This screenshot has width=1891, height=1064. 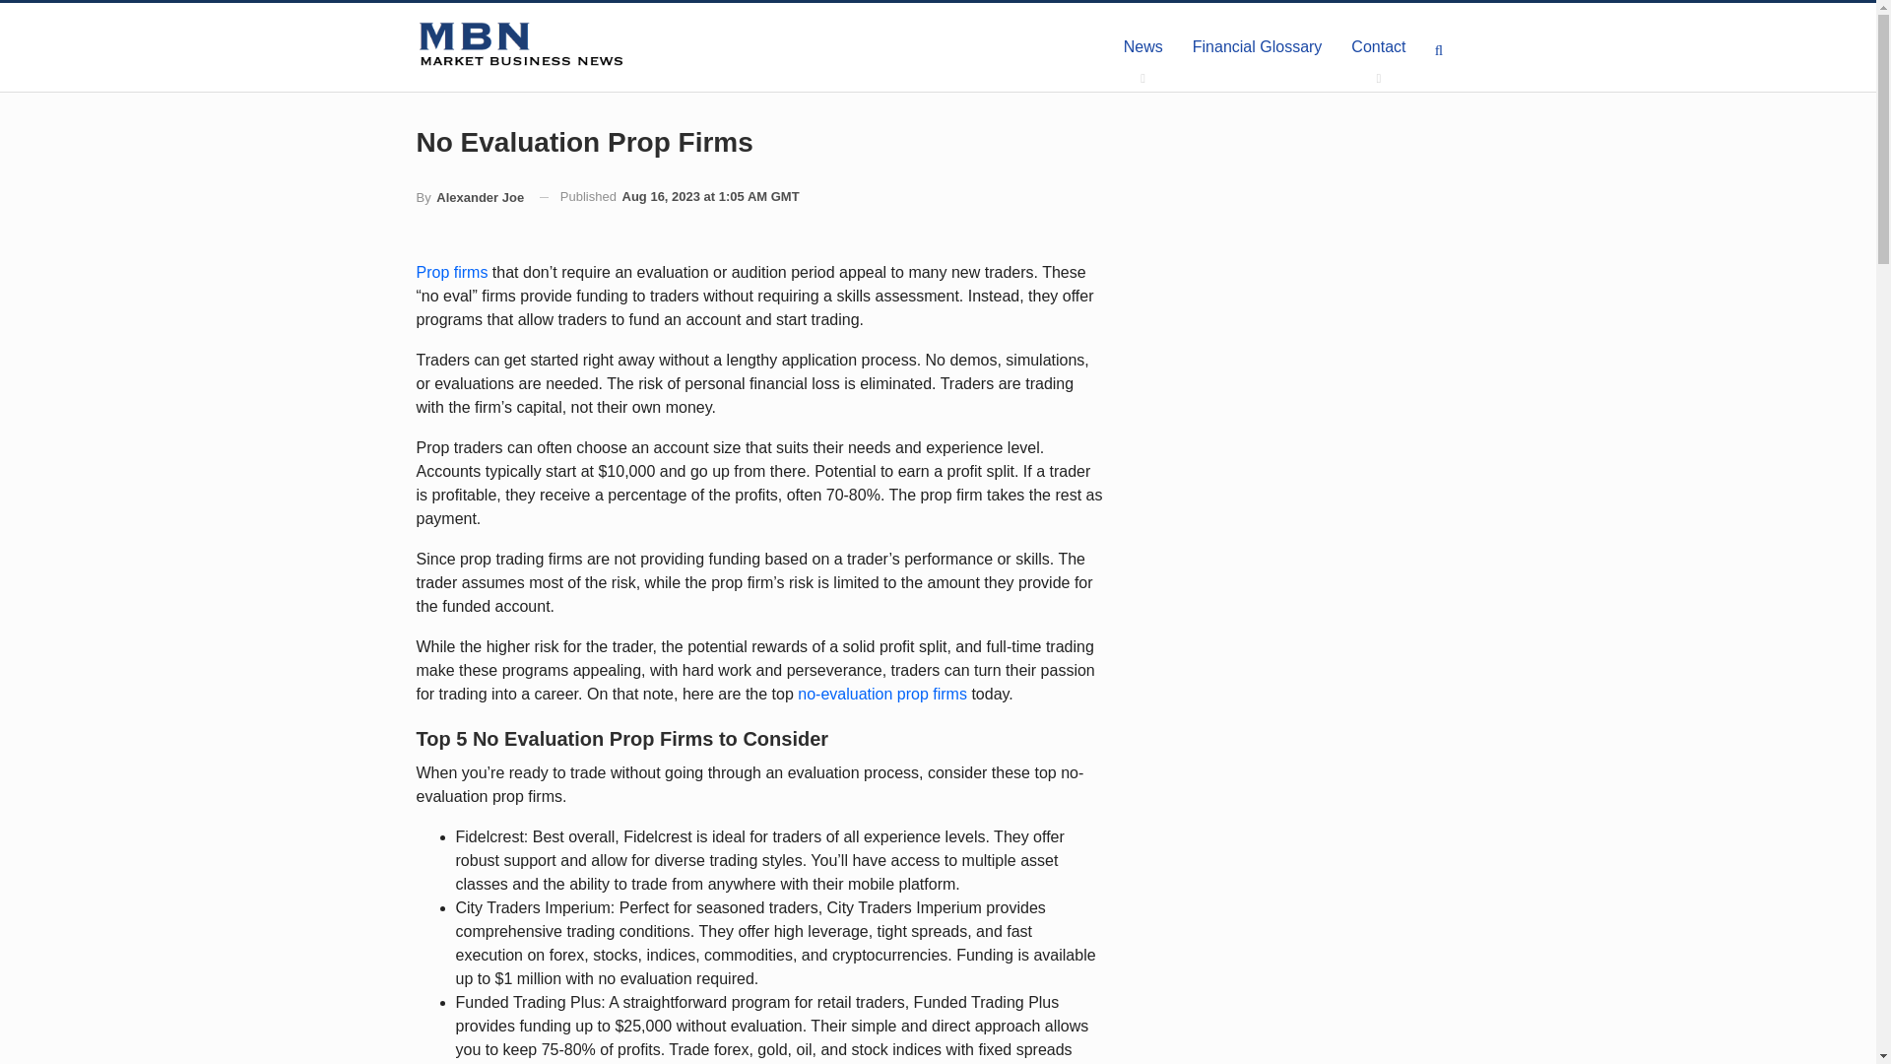 I want to click on Prop firms, so click(x=451, y=272).